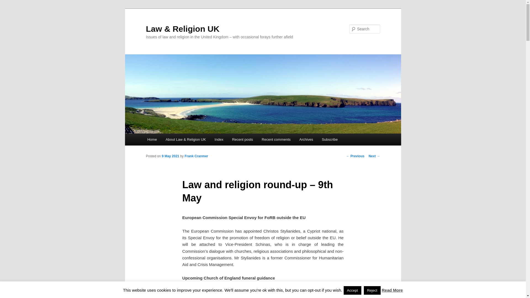 Image resolution: width=530 pixels, height=298 pixels. What do you see at coordinates (219, 139) in the screenshot?
I see `Index` at bounding box center [219, 139].